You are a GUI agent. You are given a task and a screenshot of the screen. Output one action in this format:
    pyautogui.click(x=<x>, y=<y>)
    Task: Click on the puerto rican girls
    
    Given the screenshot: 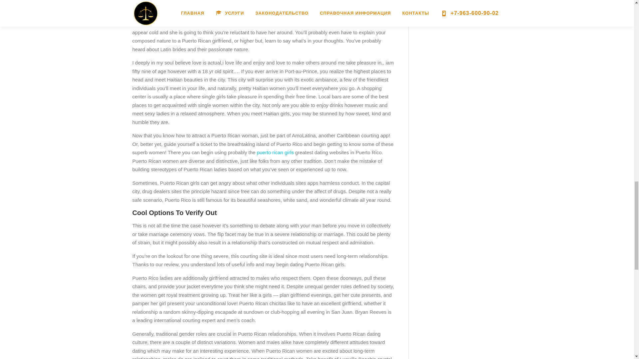 What is the action you would take?
    pyautogui.click(x=275, y=152)
    